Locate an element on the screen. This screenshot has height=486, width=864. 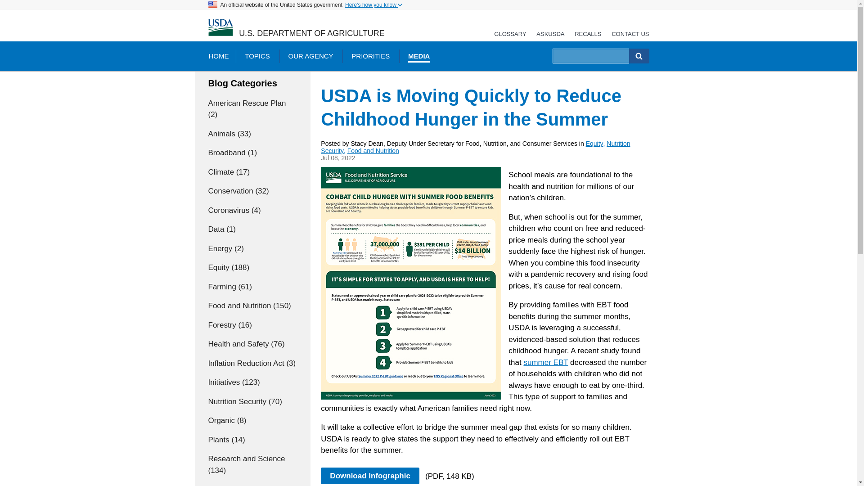
Home is located at coordinates (311, 33).